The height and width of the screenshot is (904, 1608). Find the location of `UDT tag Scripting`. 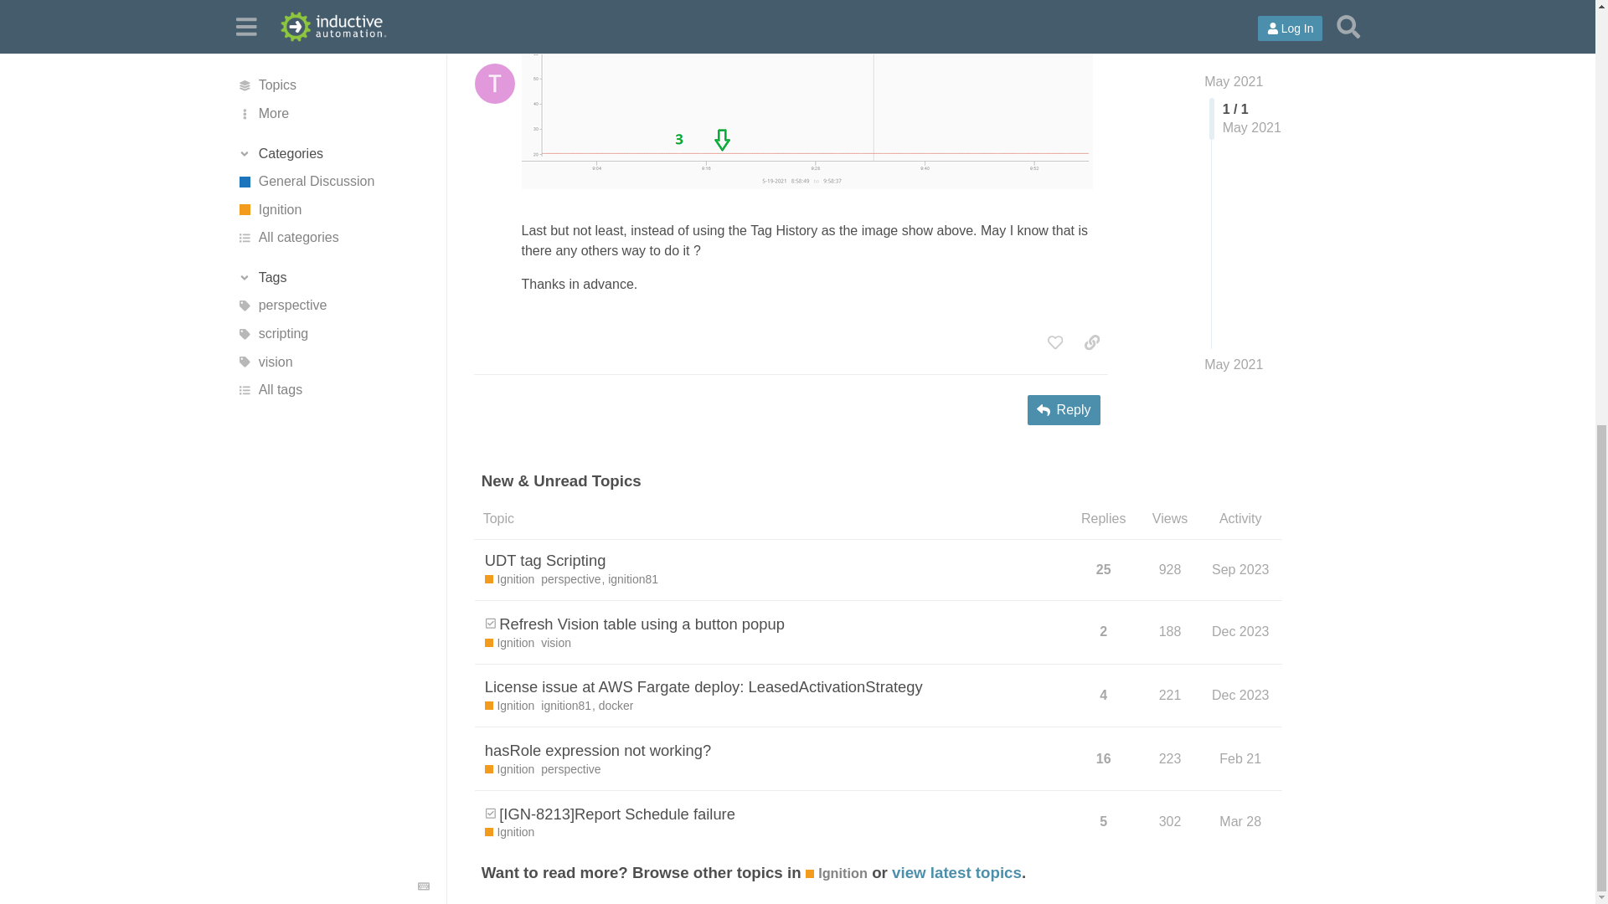

UDT tag Scripting is located at coordinates (545, 560).